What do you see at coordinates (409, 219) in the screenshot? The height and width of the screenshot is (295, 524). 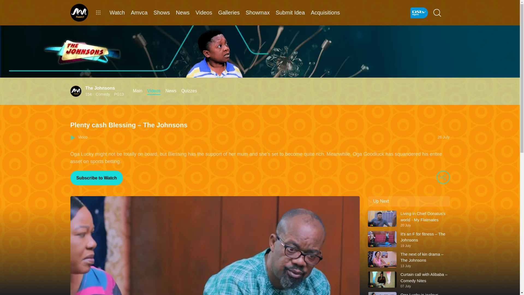 I see `Subscribe to Watch` at bounding box center [409, 219].